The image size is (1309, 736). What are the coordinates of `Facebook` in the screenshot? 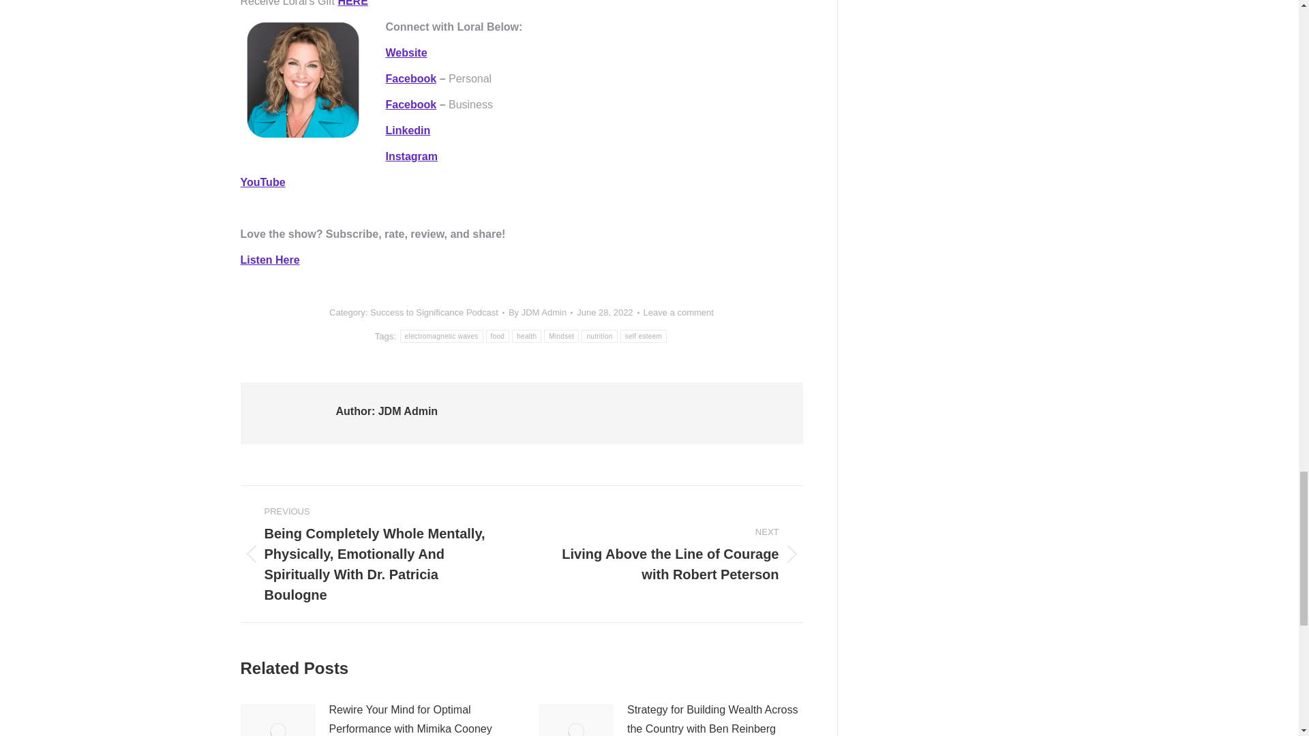 It's located at (412, 78).